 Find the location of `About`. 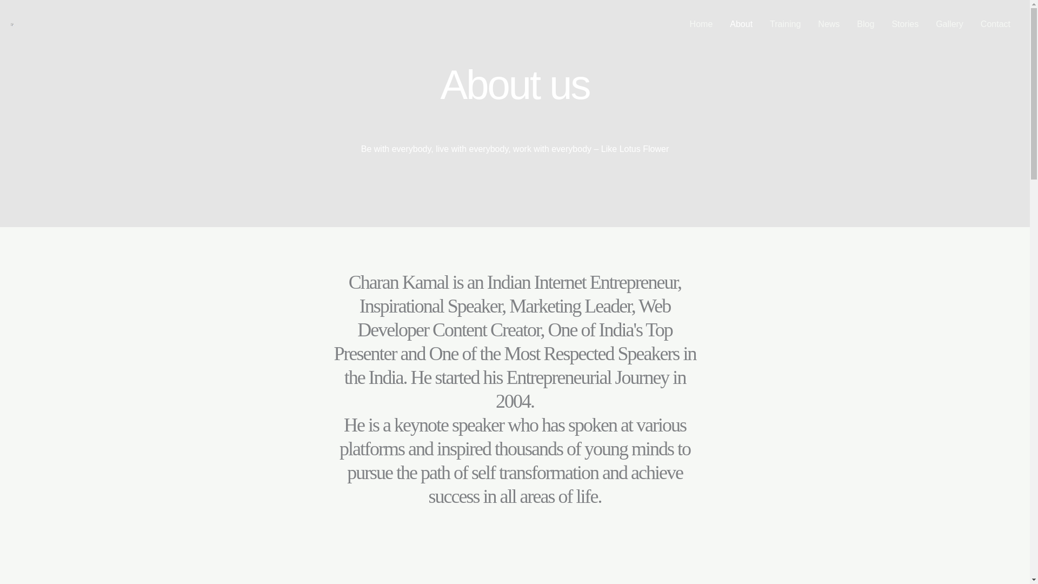

About is located at coordinates (741, 24).